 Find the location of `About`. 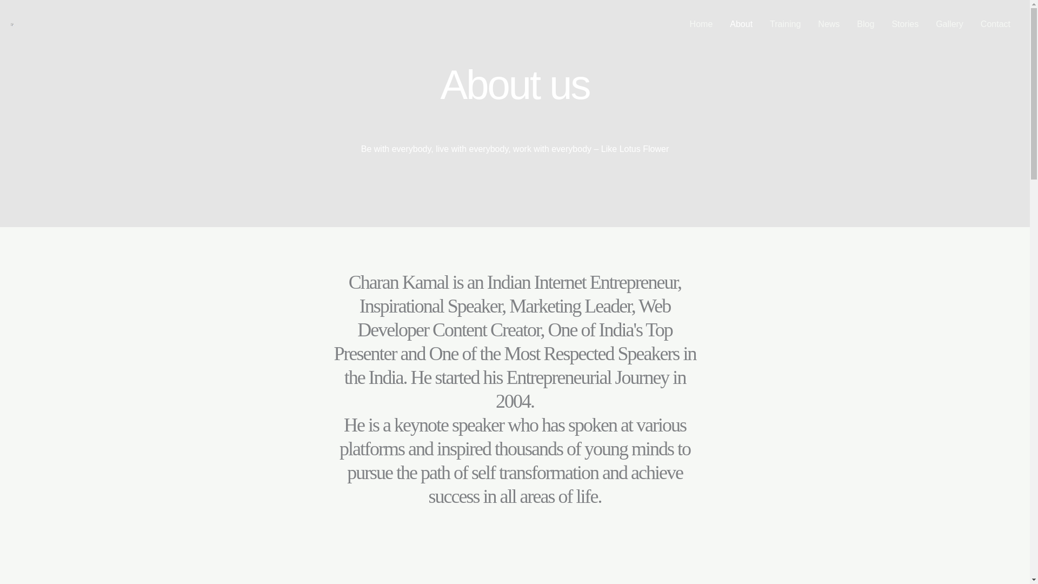

About is located at coordinates (741, 24).